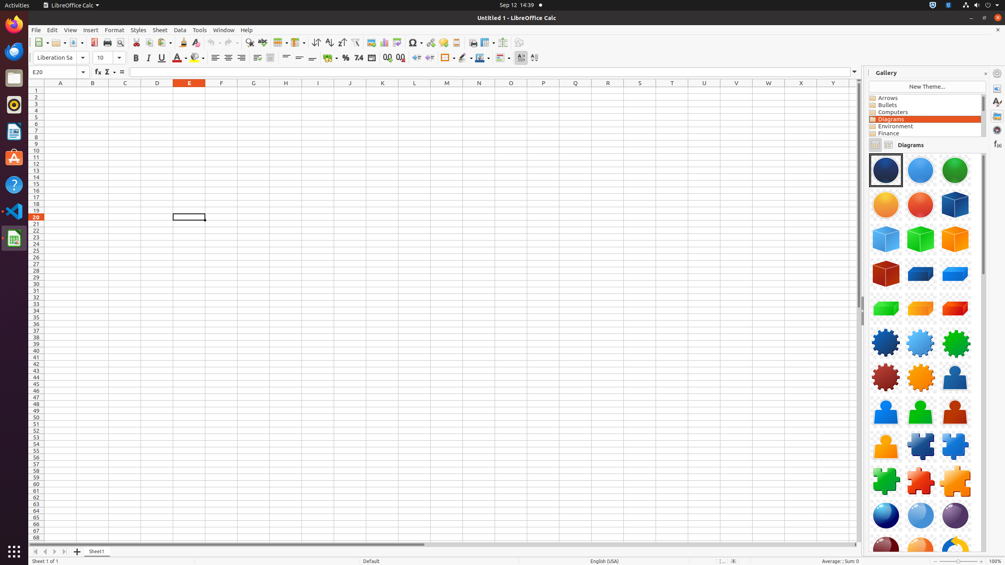 Image resolution: width=1005 pixels, height=565 pixels. Describe the element at coordinates (91, 30) in the screenshot. I see `Insert` at that location.